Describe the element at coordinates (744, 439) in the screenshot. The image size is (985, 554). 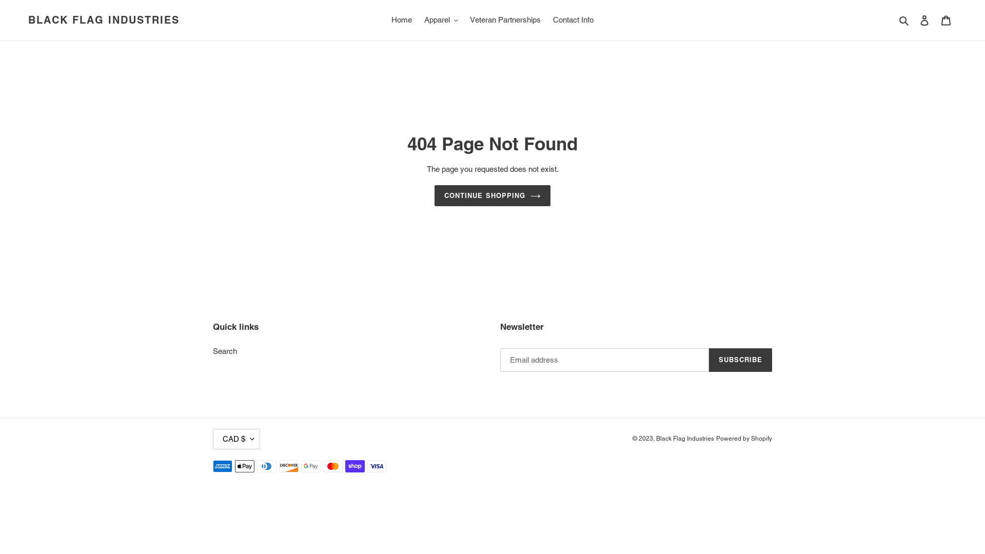
I see `Powered by Shopify` at that location.